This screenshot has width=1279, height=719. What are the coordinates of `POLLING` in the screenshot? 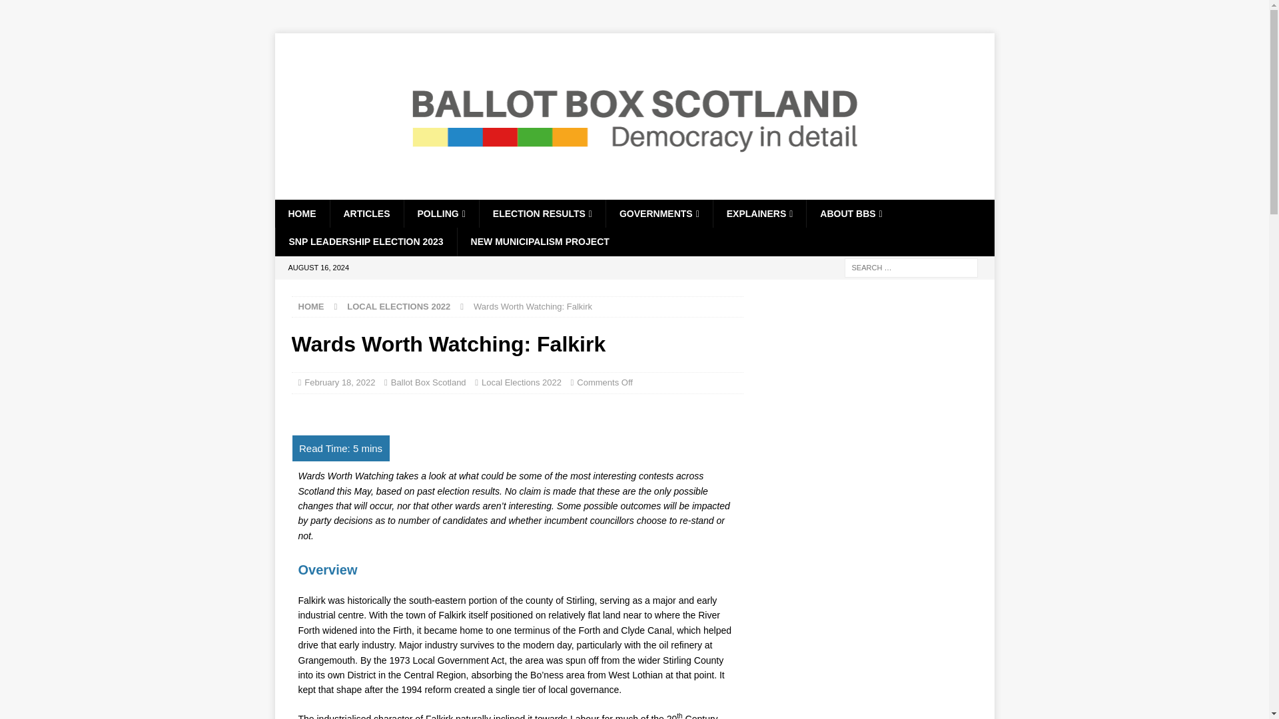 It's located at (441, 214).